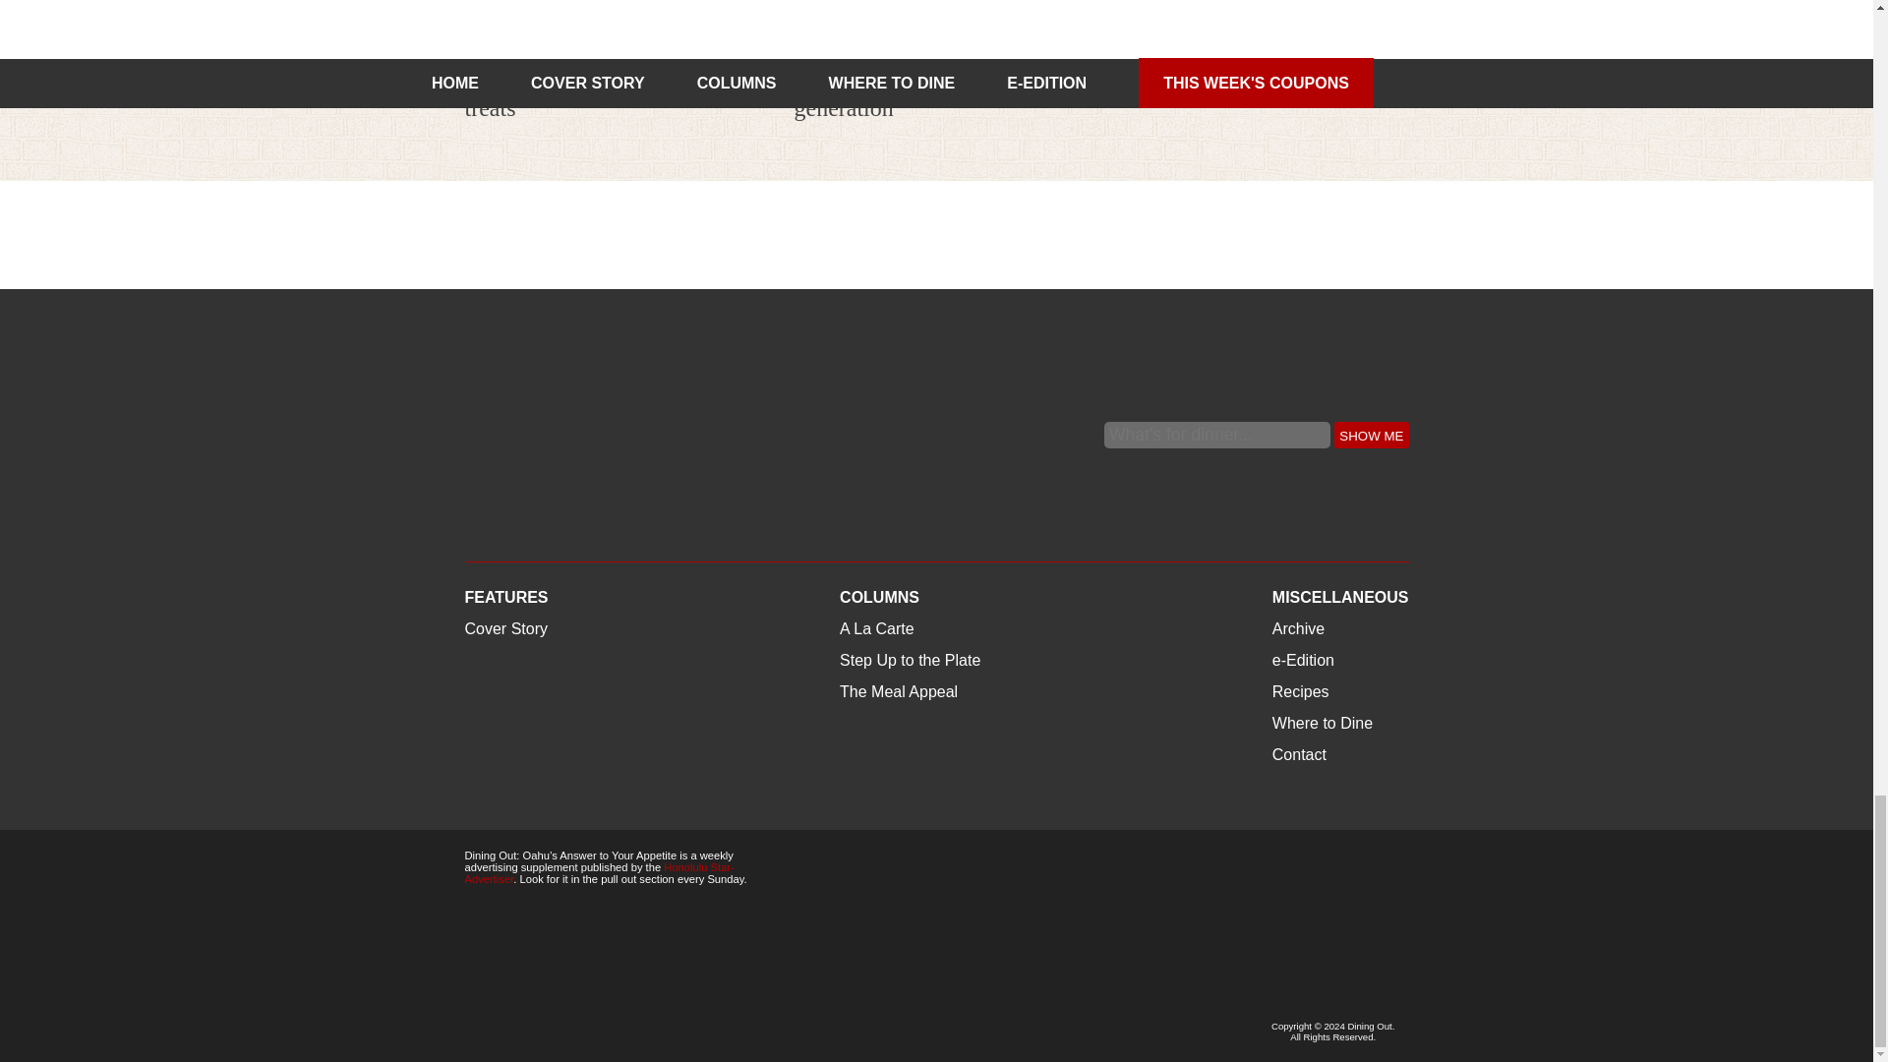  Describe the element at coordinates (607, 31) in the screenshot. I see `Biz delights with summer treats` at that location.